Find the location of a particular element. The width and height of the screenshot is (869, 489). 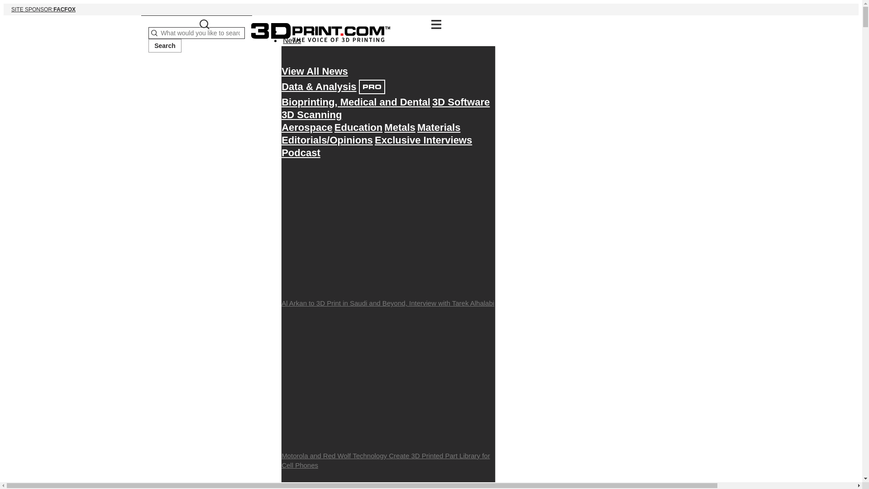

Aerospace is located at coordinates (292, 40).